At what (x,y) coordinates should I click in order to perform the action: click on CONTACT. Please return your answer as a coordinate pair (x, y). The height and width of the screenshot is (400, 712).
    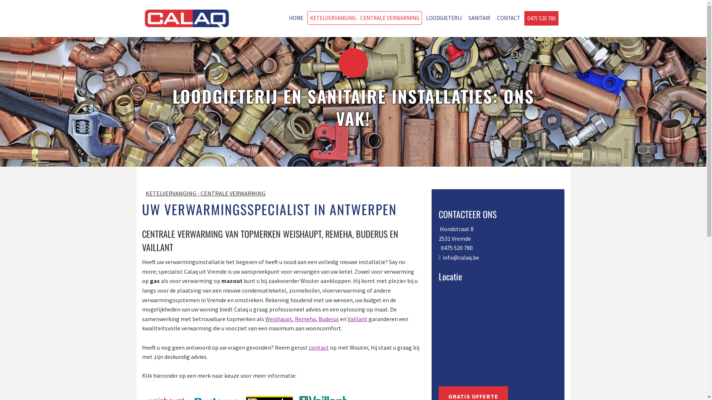
    Looking at the image, I should click on (508, 18).